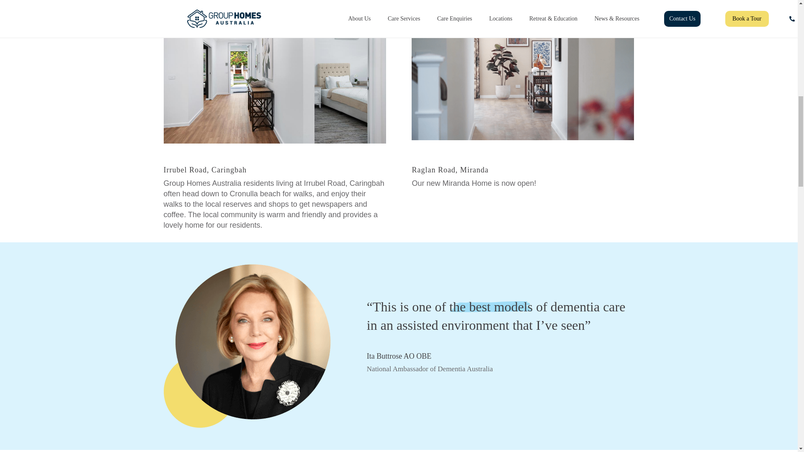 The image size is (804, 452). Describe the element at coordinates (247, 346) in the screenshot. I see `ita buttrose` at that location.